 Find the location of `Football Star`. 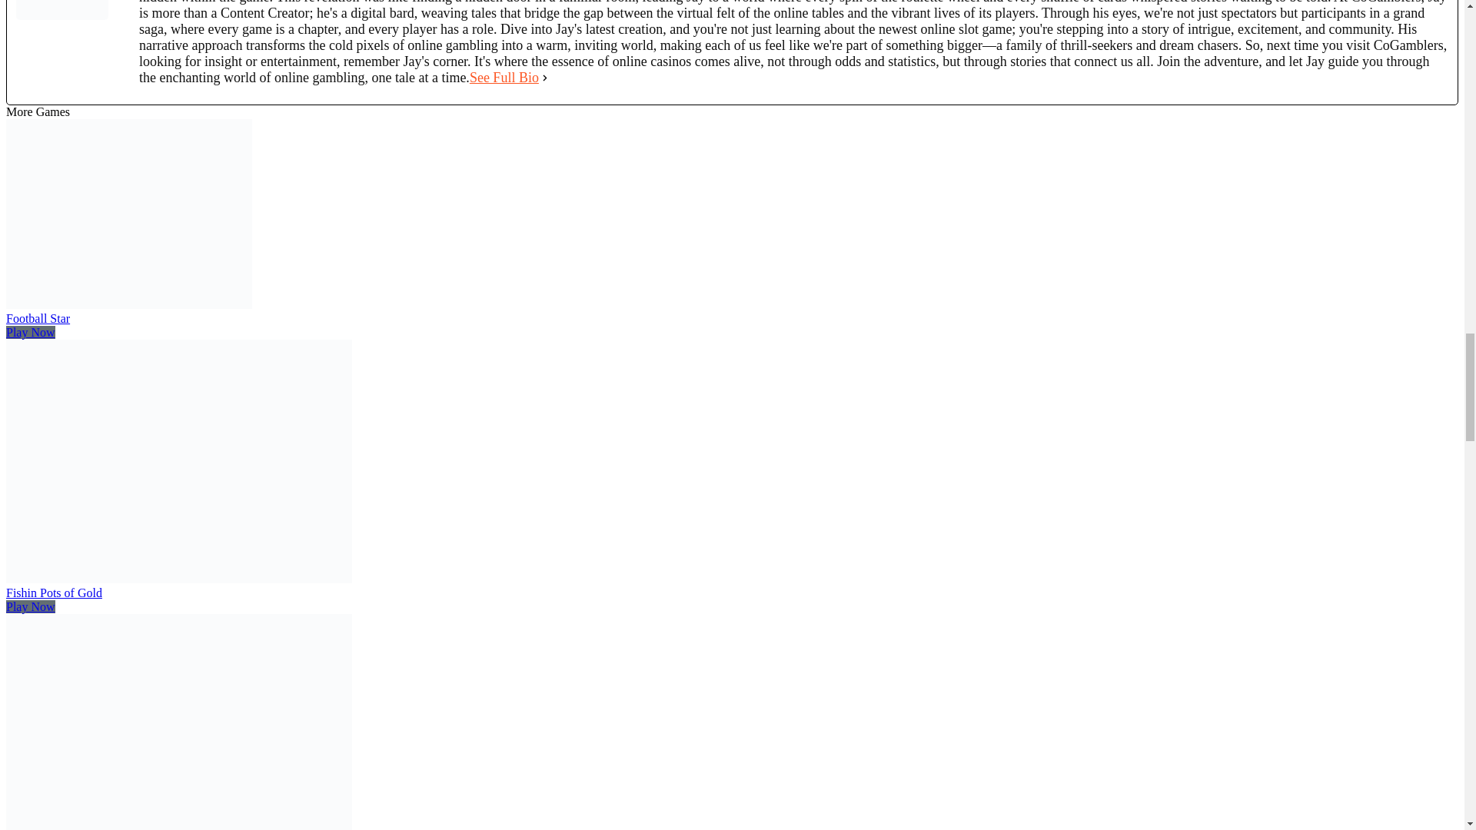

Football Star is located at coordinates (37, 318).